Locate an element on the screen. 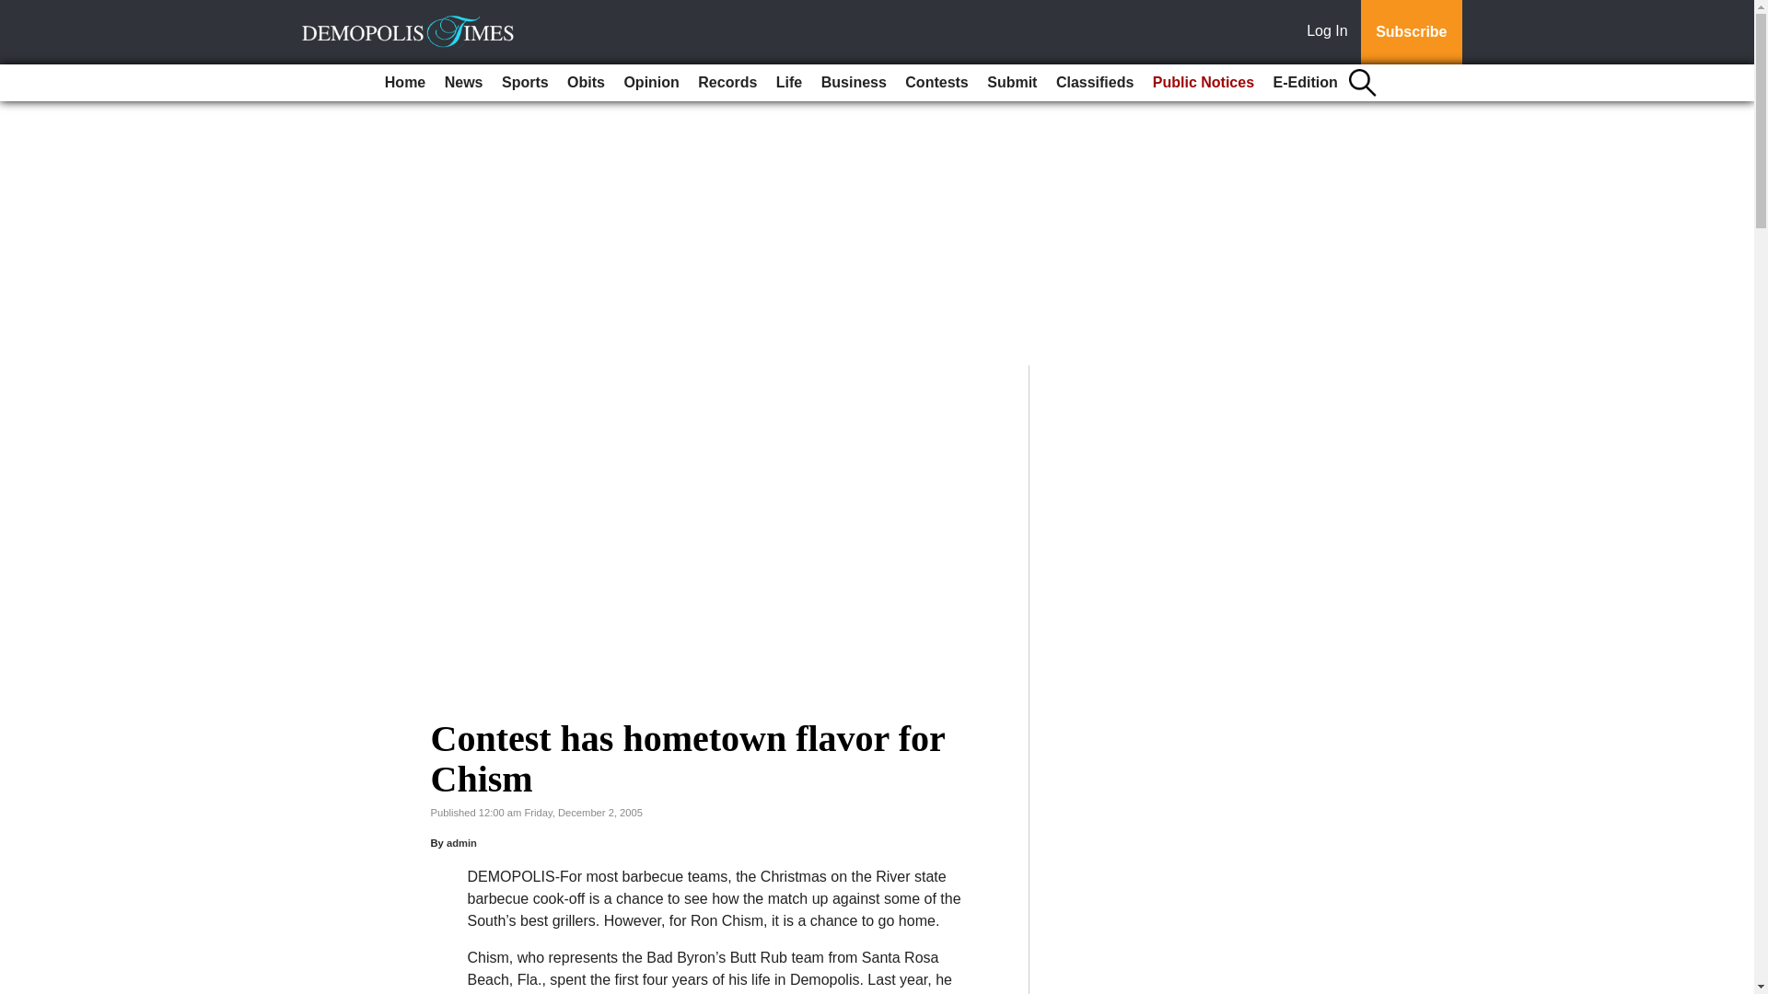 This screenshot has height=994, width=1768. Classifieds is located at coordinates (1094, 83).